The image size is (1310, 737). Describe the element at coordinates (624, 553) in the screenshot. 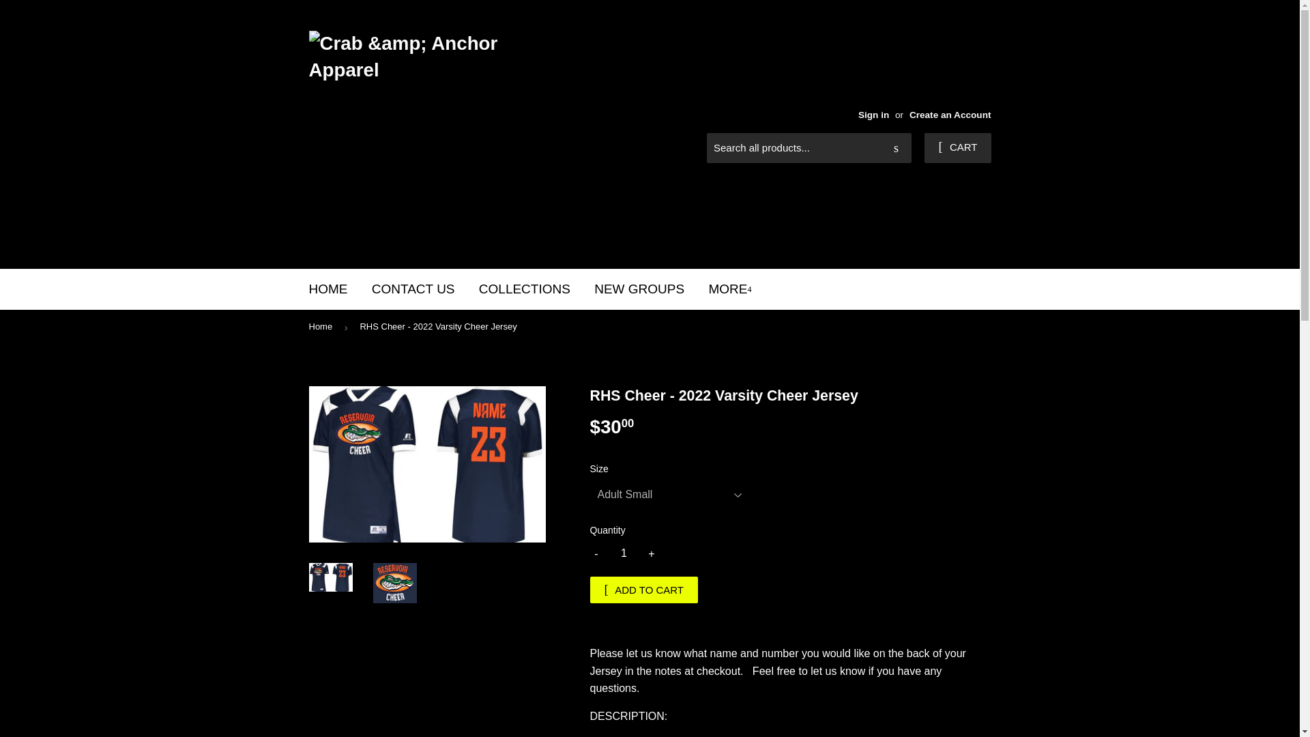

I see `1` at that location.